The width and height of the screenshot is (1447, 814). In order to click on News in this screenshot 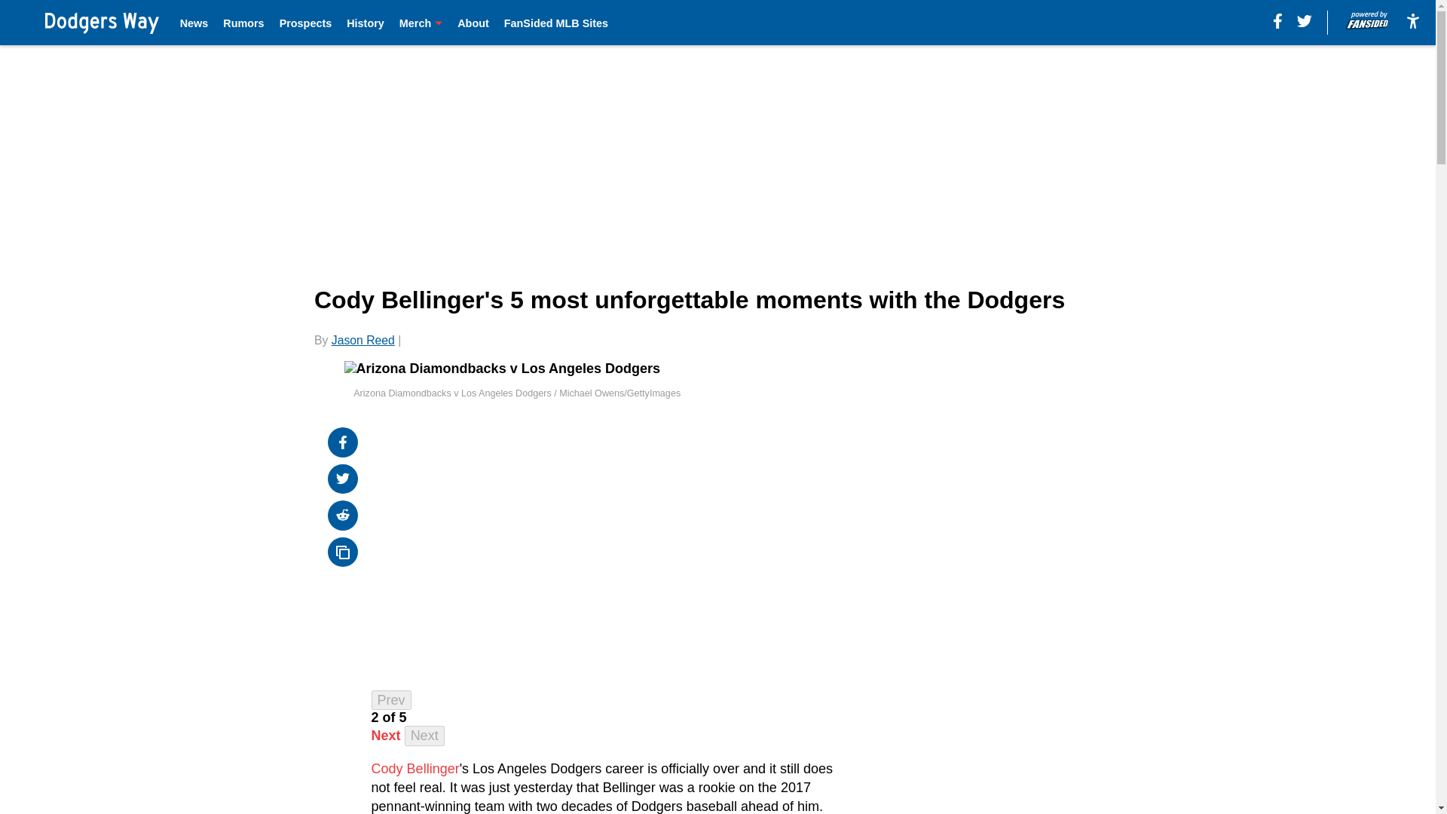, I will do `click(194, 23)`.